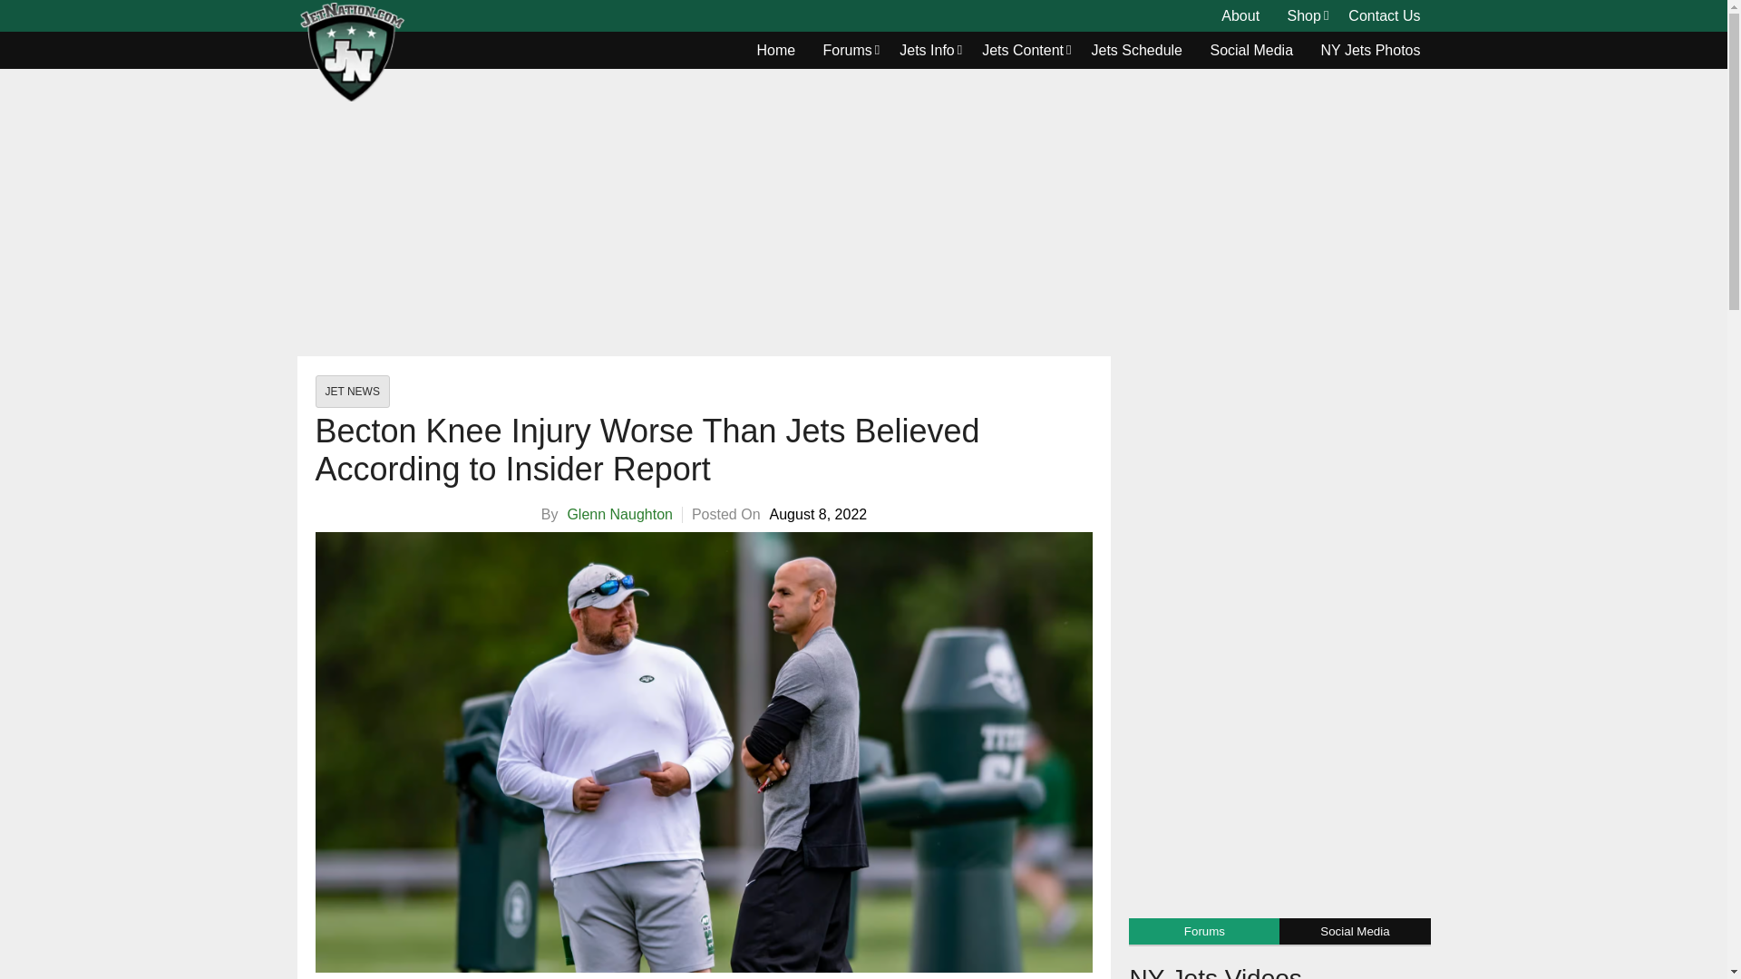  Describe the element at coordinates (1240, 16) in the screenshot. I see `About` at that location.